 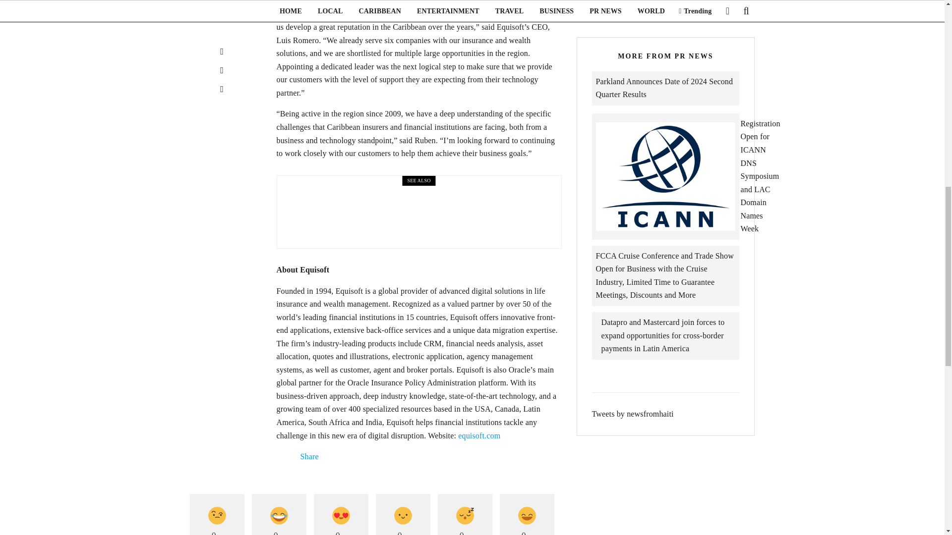 I want to click on Twitter, so click(x=289, y=456).